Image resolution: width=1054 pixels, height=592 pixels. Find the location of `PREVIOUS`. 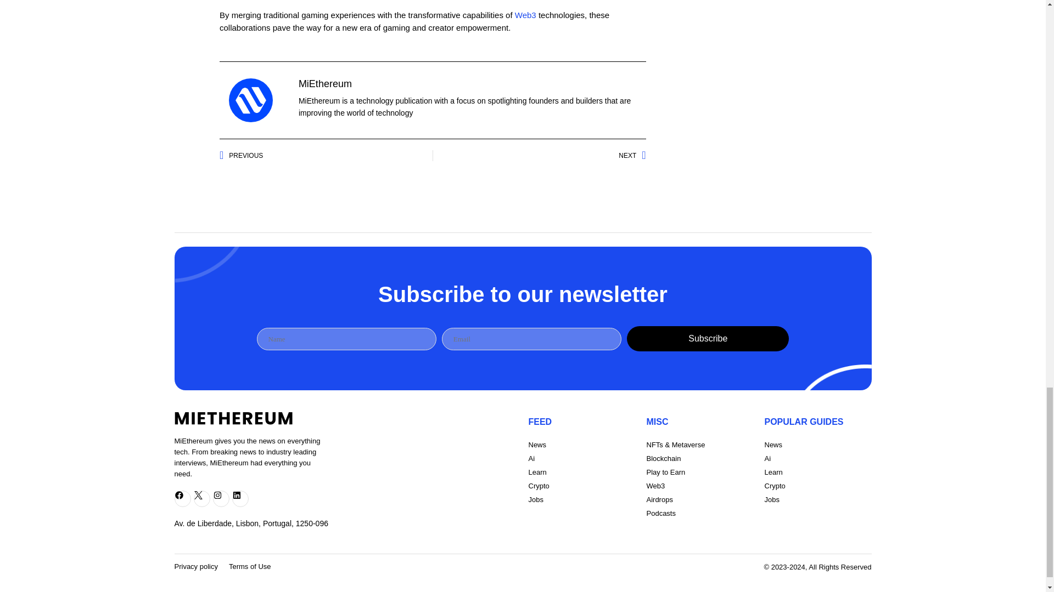

PREVIOUS is located at coordinates (326, 156).